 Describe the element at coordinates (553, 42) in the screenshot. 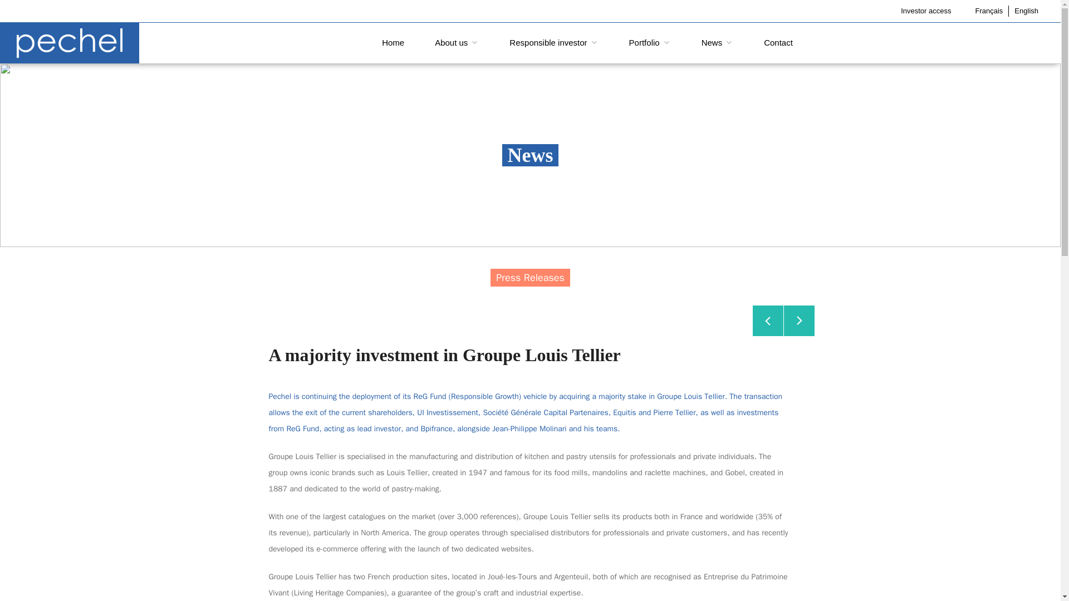

I see `Responsible investor` at that location.